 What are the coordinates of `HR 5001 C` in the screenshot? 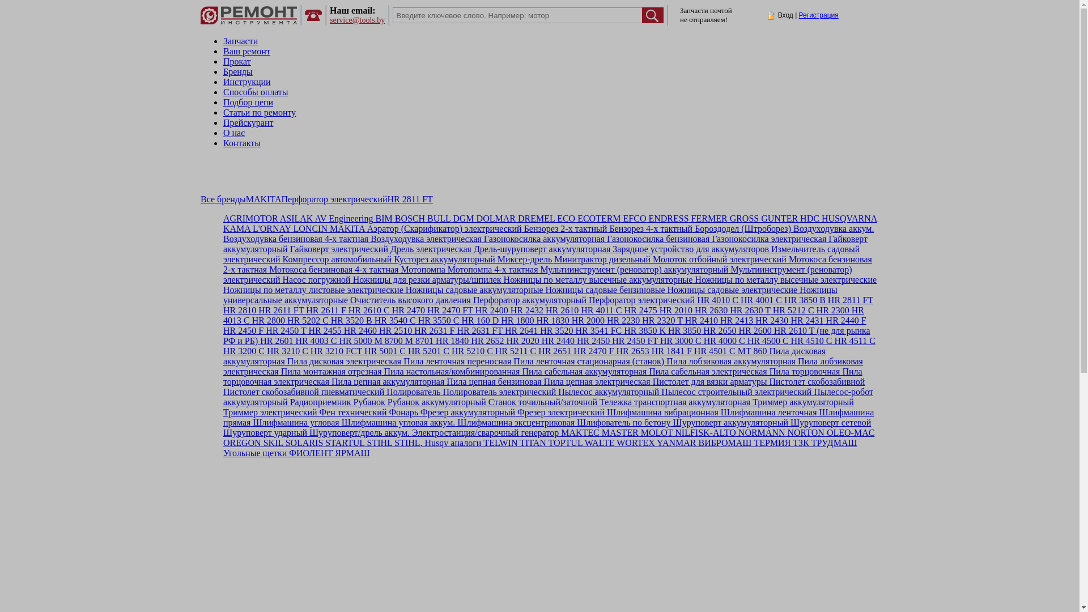 It's located at (384, 351).